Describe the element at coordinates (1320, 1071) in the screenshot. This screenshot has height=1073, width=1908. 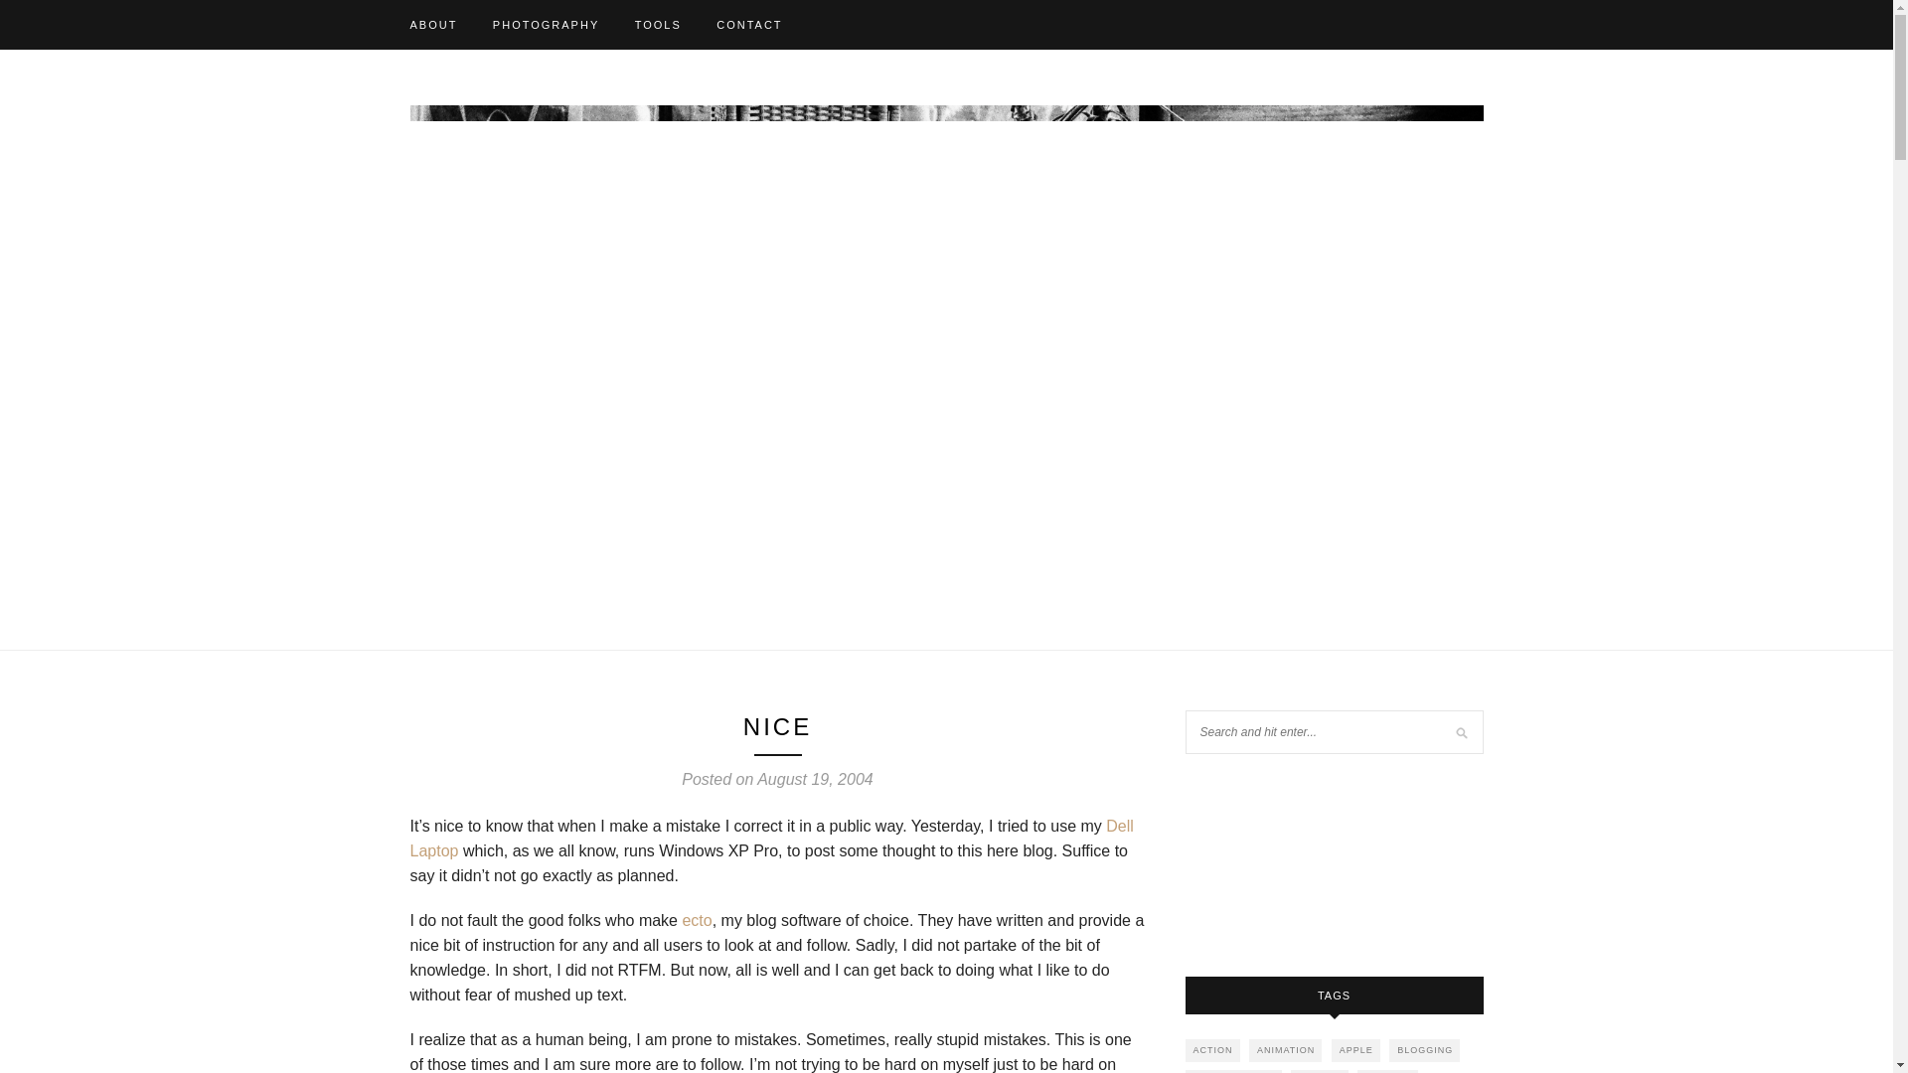
I see `COFFEE` at that location.